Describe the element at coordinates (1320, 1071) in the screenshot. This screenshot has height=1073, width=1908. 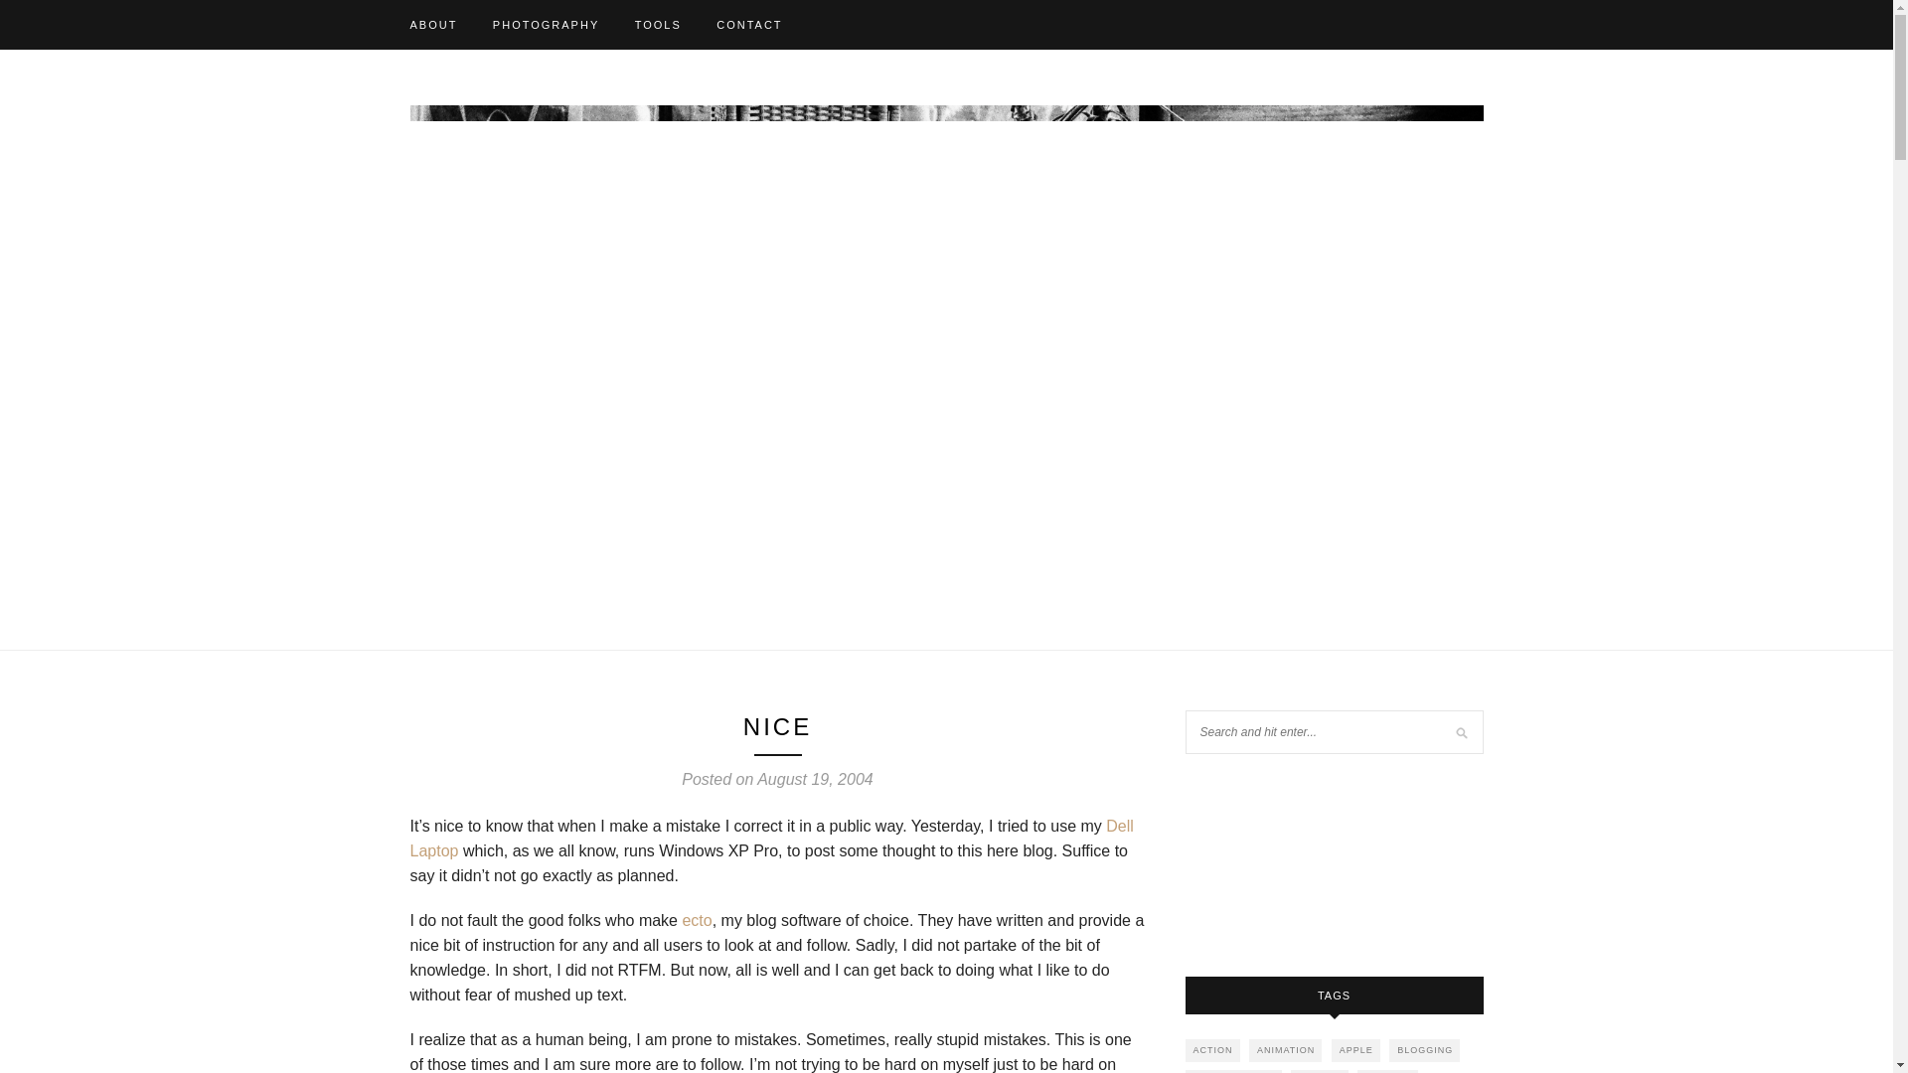
I see `COFFEE` at that location.